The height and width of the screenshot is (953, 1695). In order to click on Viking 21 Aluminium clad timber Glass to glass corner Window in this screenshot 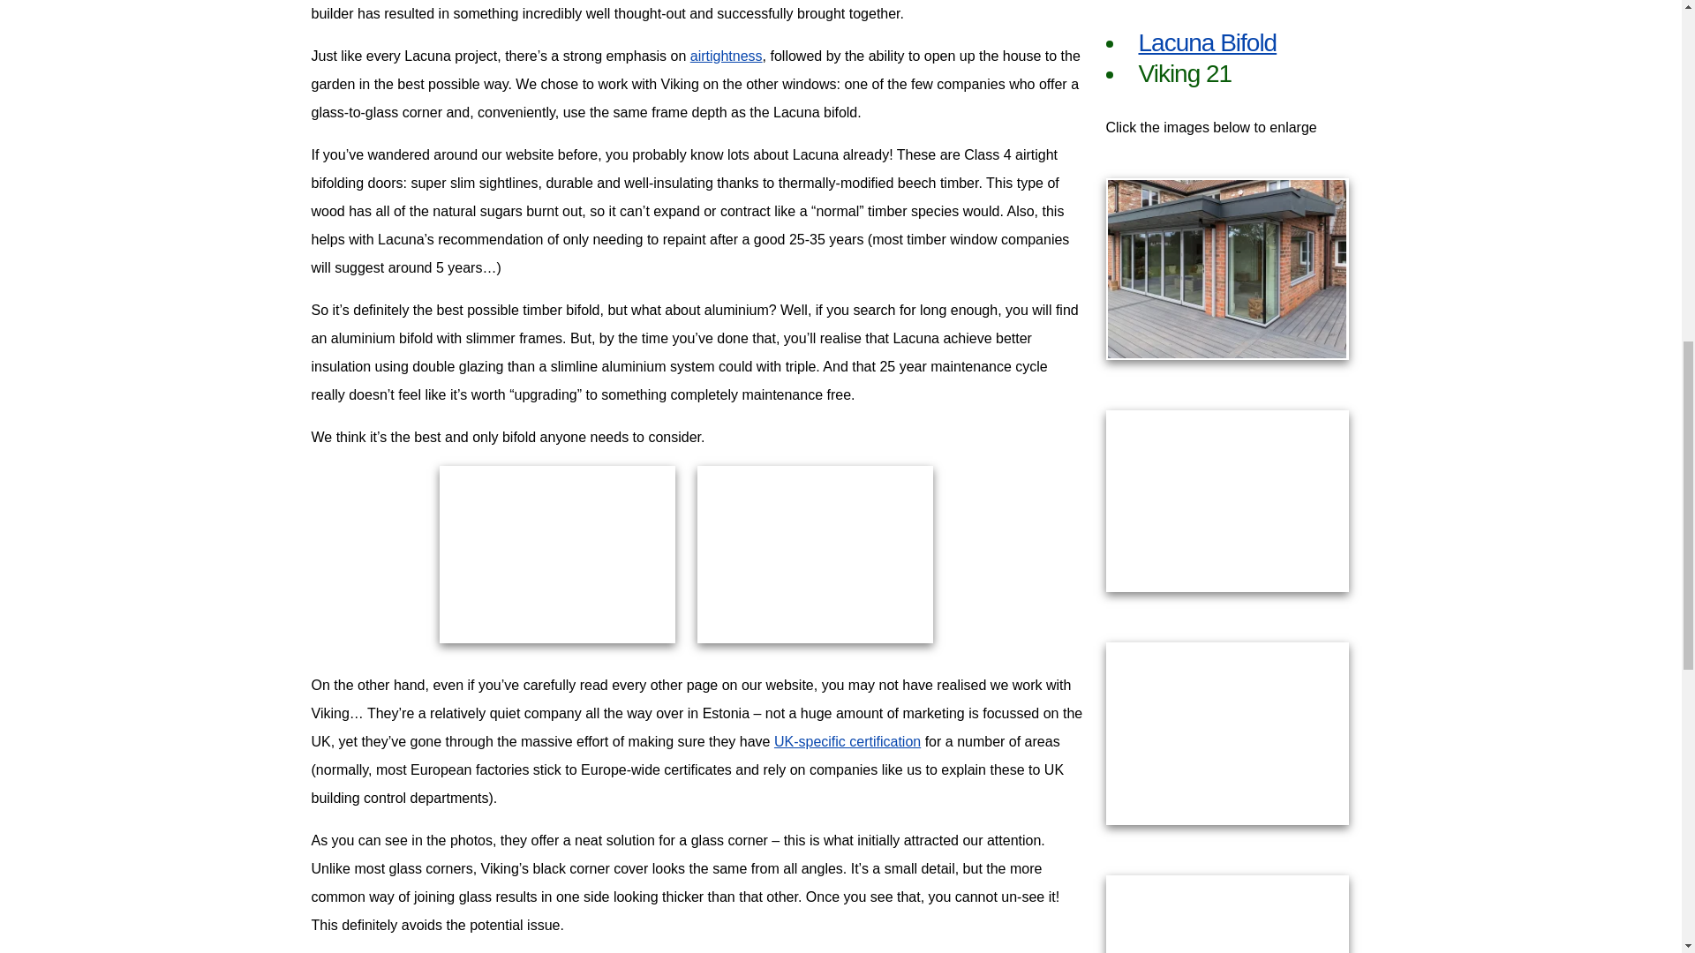, I will do `click(1225, 914)`.